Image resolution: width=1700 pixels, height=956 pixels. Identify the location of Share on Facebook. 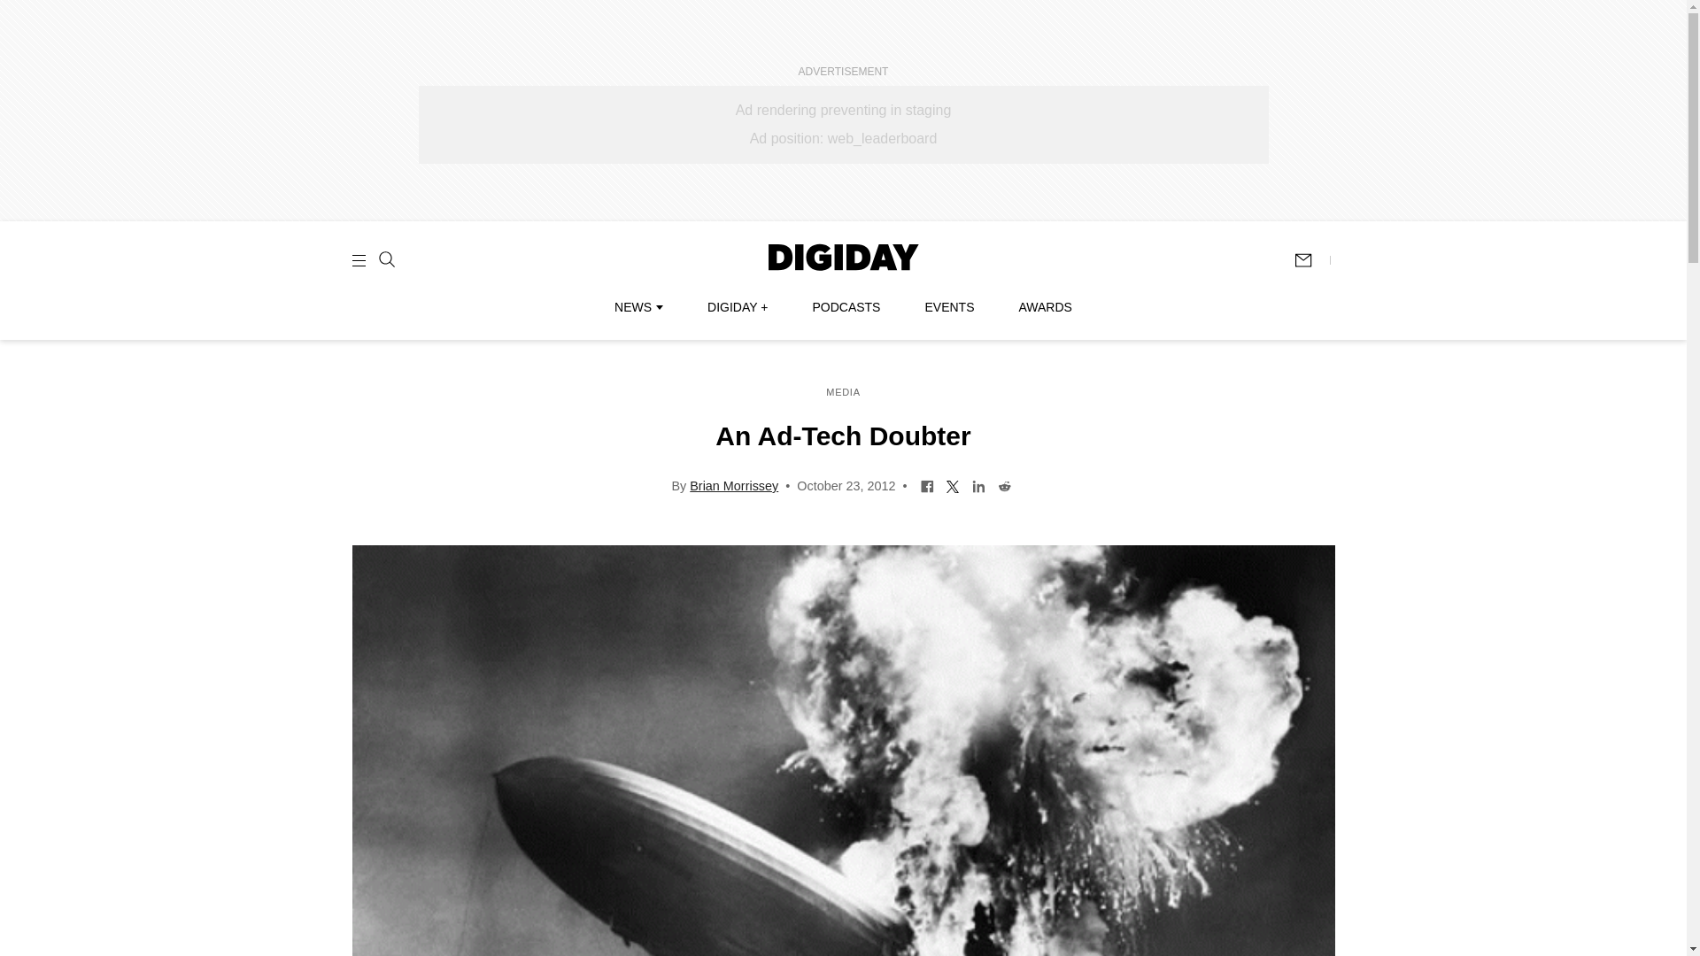
(927, 485).